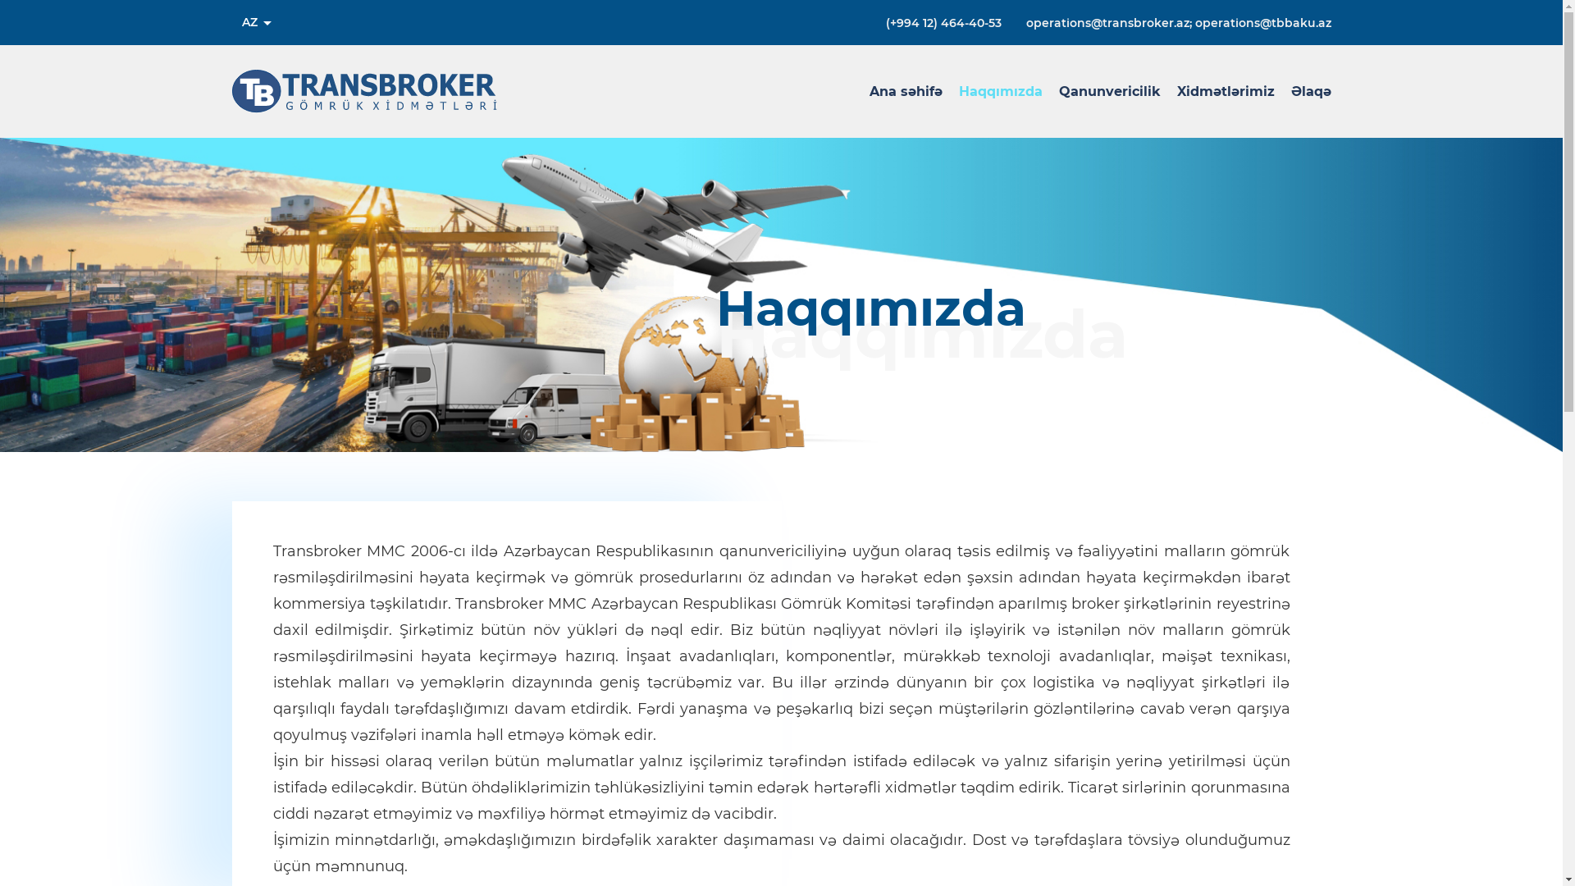 This screenshot has height=886, width=1575. I want to click on AZ, so click(256, 23).